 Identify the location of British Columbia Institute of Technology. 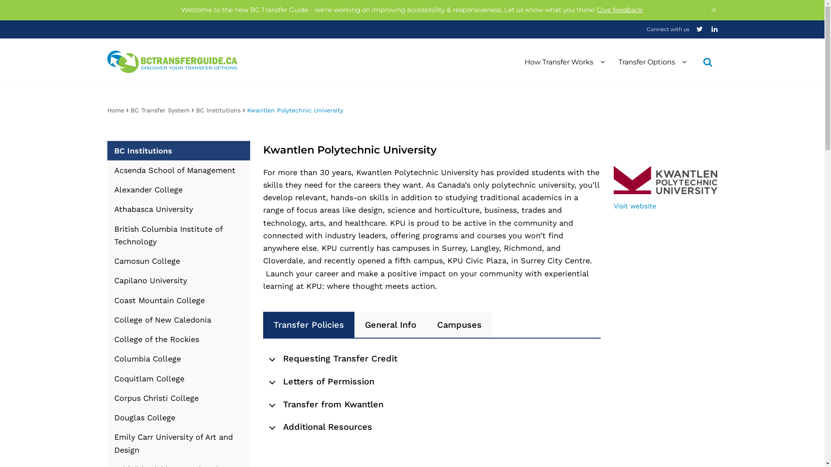
(179, 235).